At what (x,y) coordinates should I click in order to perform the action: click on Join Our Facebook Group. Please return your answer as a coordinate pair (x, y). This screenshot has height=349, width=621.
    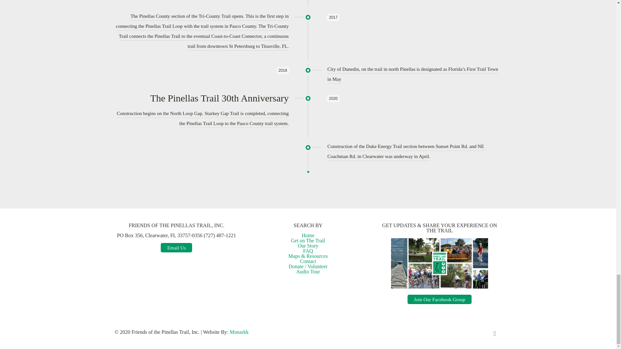
    Looking at the image, I should click on (439, 299).